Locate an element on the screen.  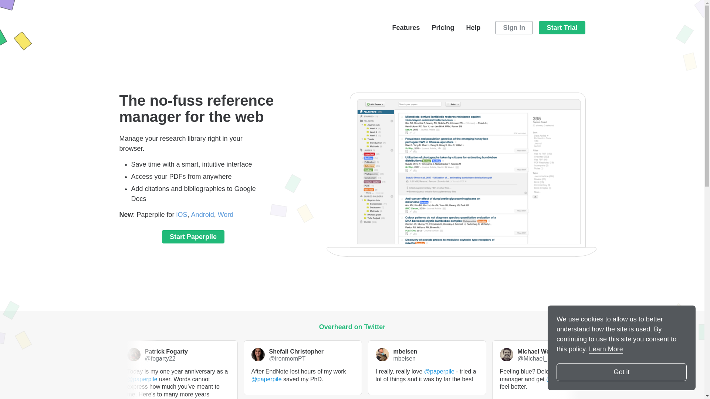
Got it is located at coordinates (621, 372).